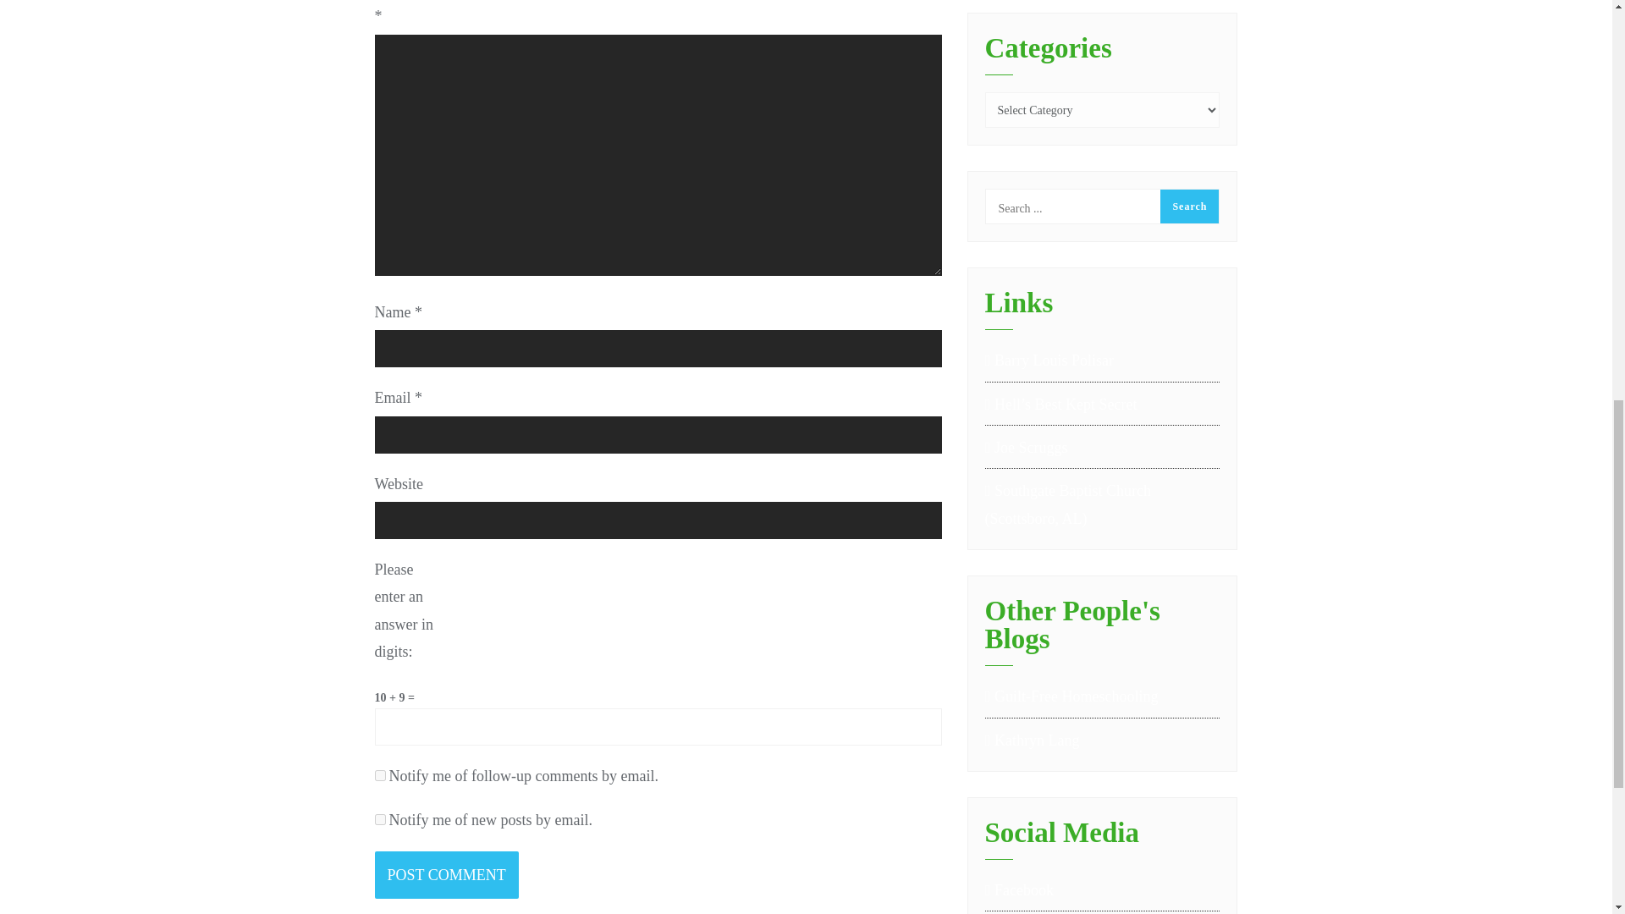 The height and width of the screenshot is (914, 1625). I want to click on subscribe, so click(379, 819).